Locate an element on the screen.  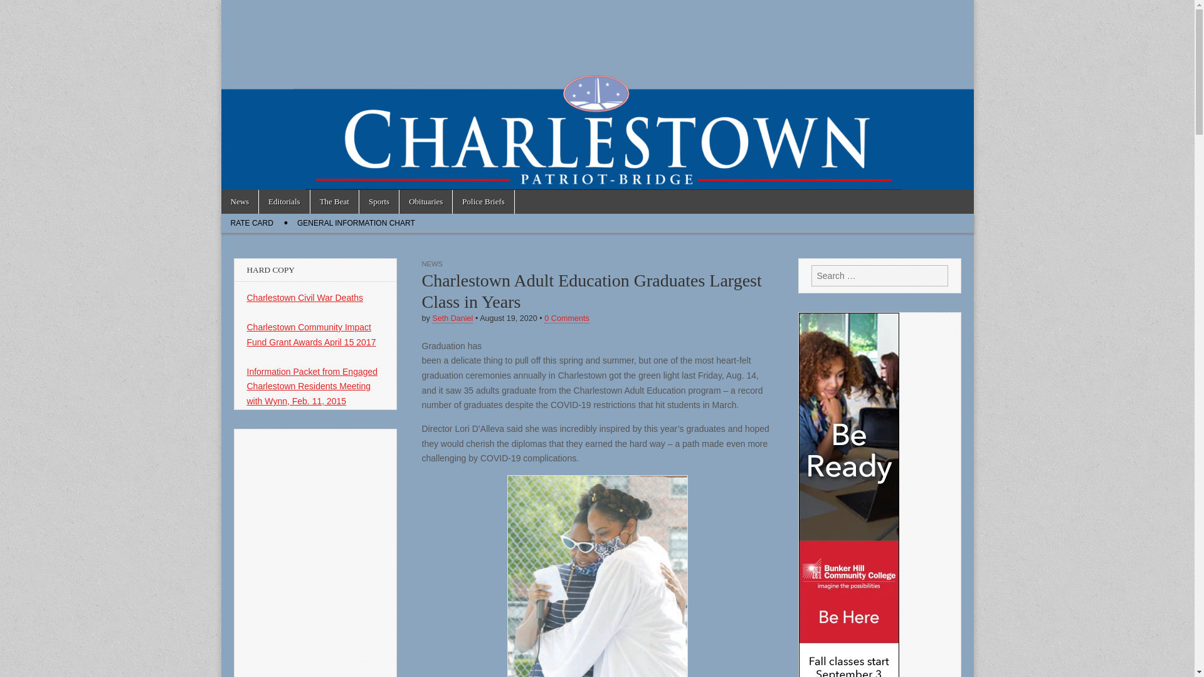
Posts by Seth Daniel is located at coordinates (453, 318).